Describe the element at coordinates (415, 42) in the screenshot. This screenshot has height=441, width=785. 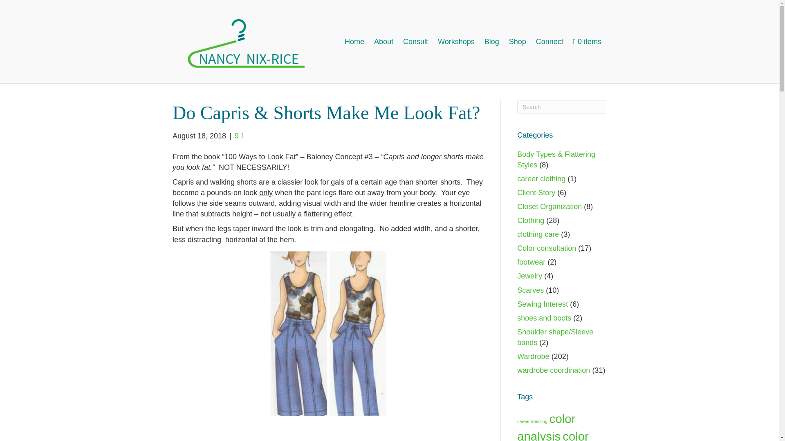
I see `Consult` at that location.